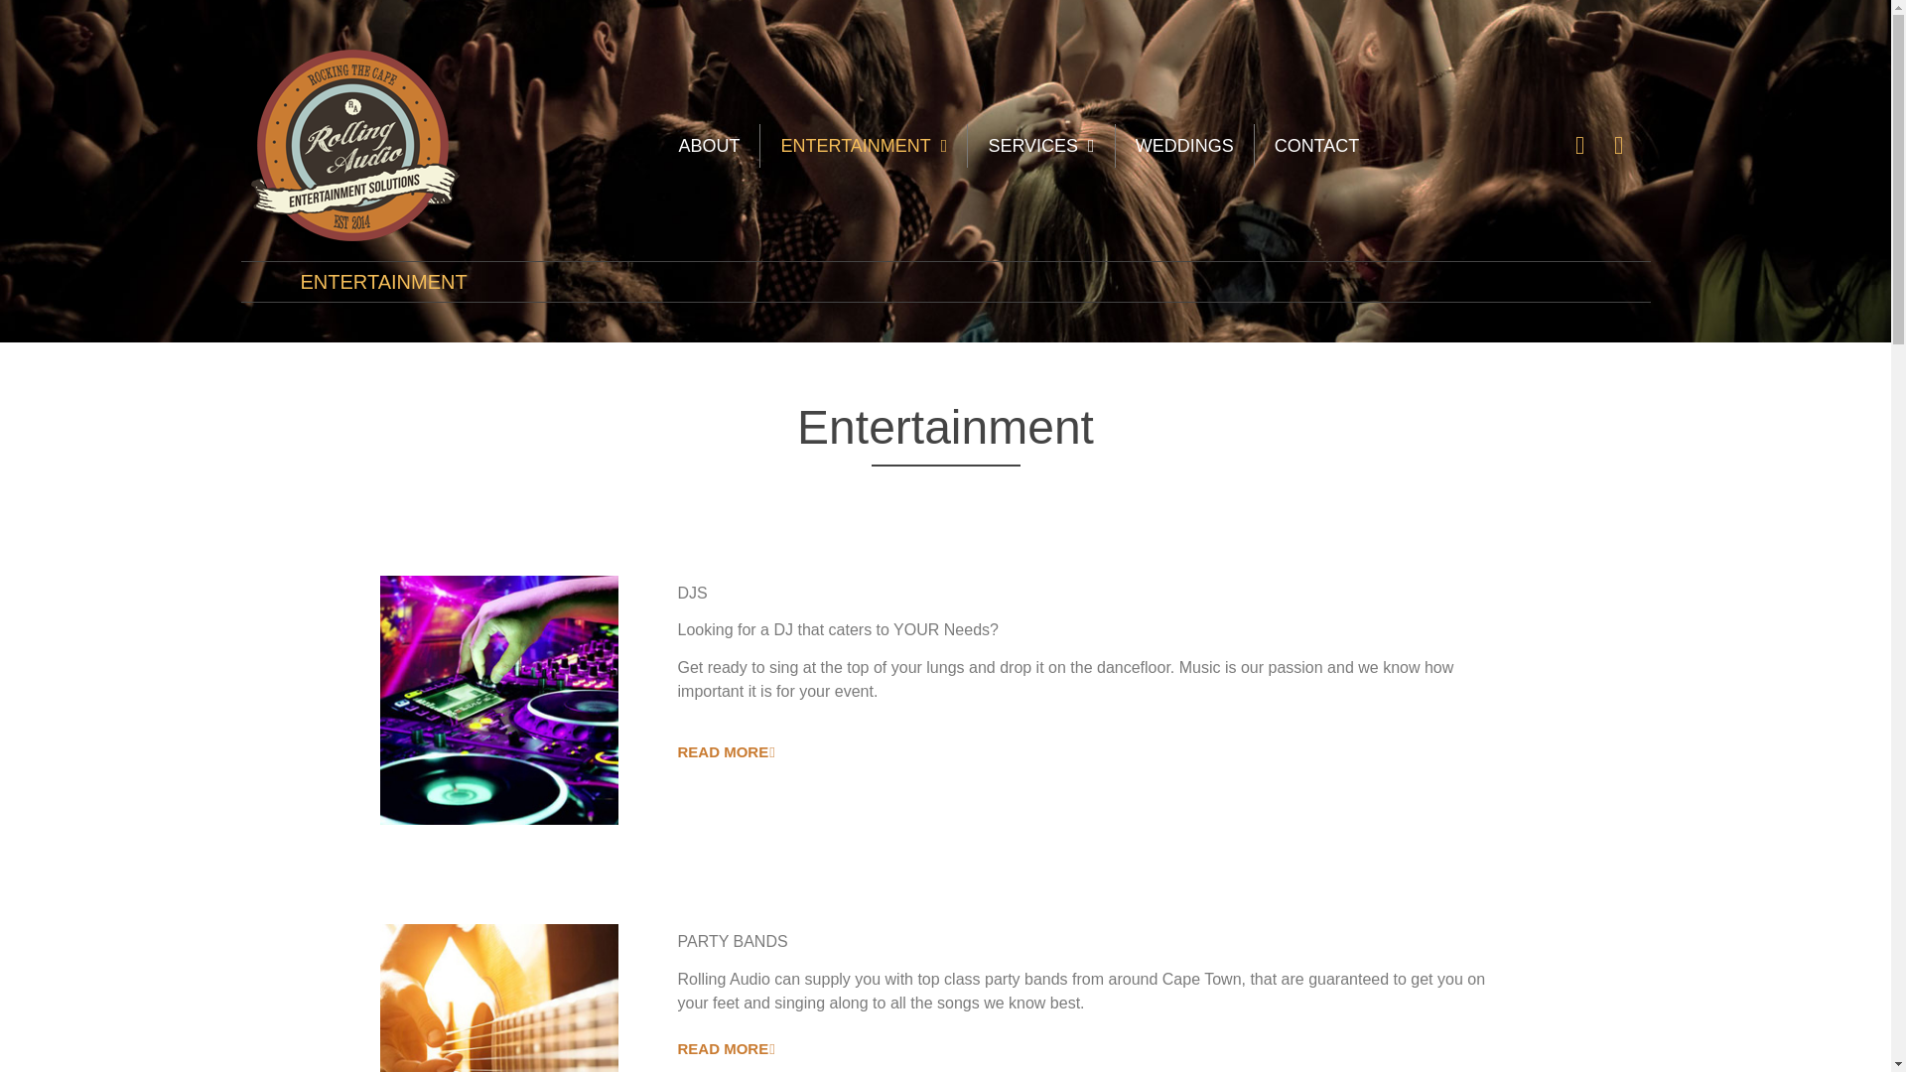 Image resolution: width=1906 pixels, height=1072 pixels. What do you see at coordinates (1184, 145) in the screenshot?
I see `WEDDINGS` at bounding box center [1184, 145].